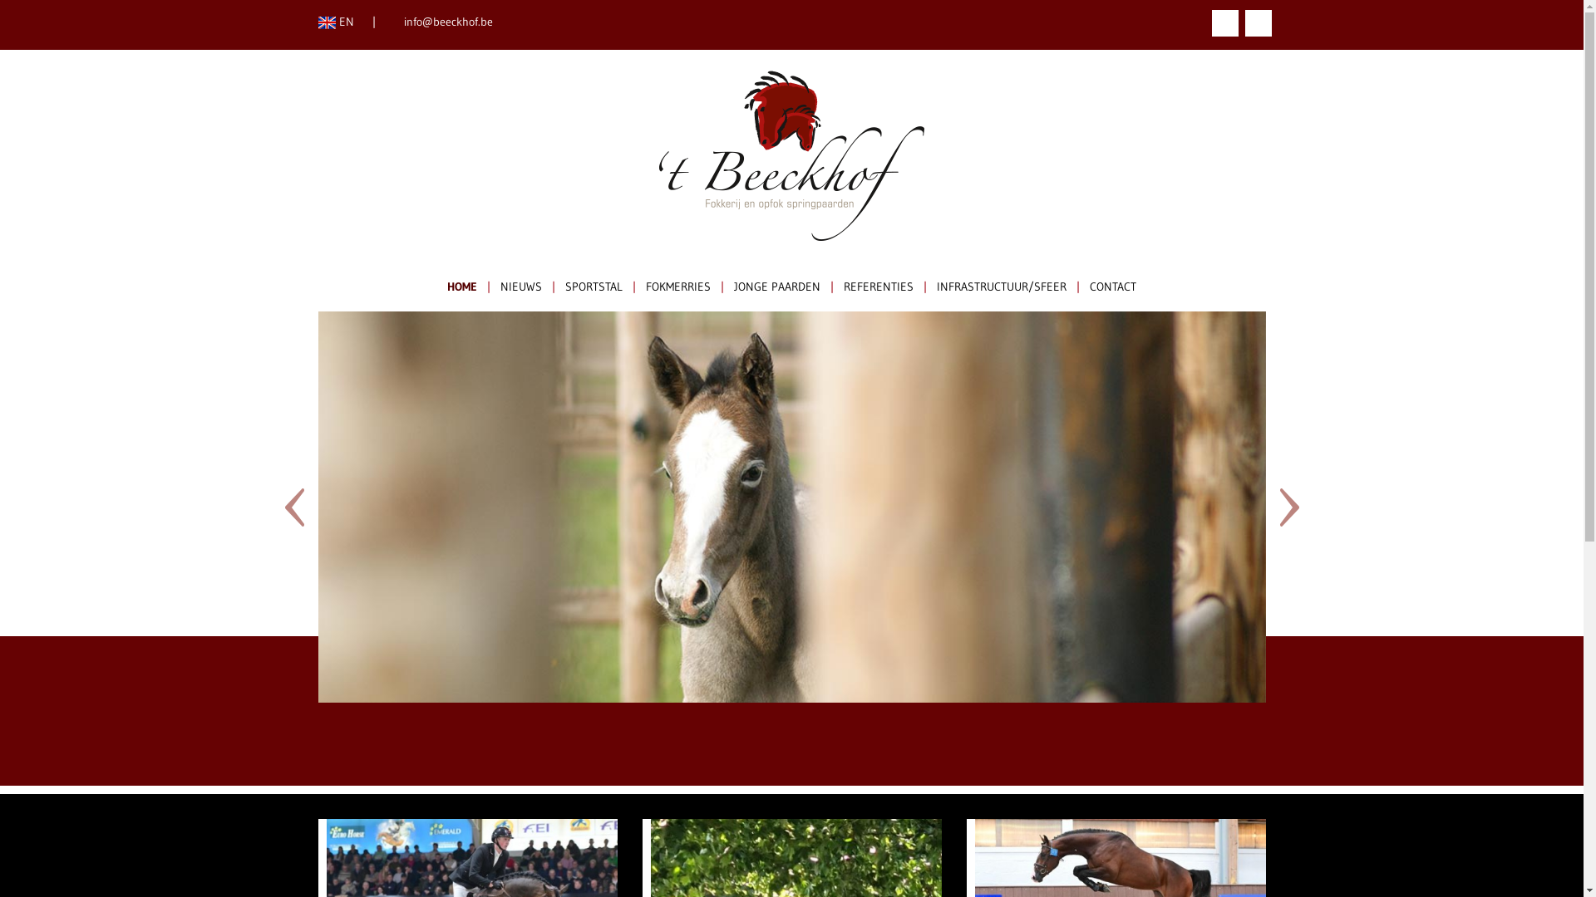 This screenshot has width=1596, height=897. I want to click on EN, so click(336, 22).